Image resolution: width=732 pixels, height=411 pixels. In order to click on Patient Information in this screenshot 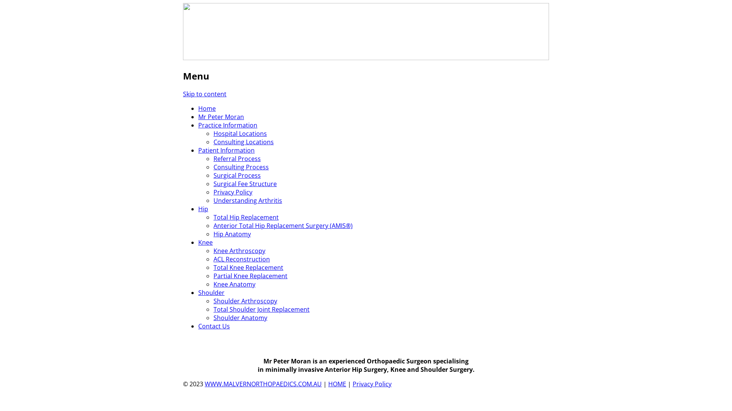, I will do `click(226, 150)`.